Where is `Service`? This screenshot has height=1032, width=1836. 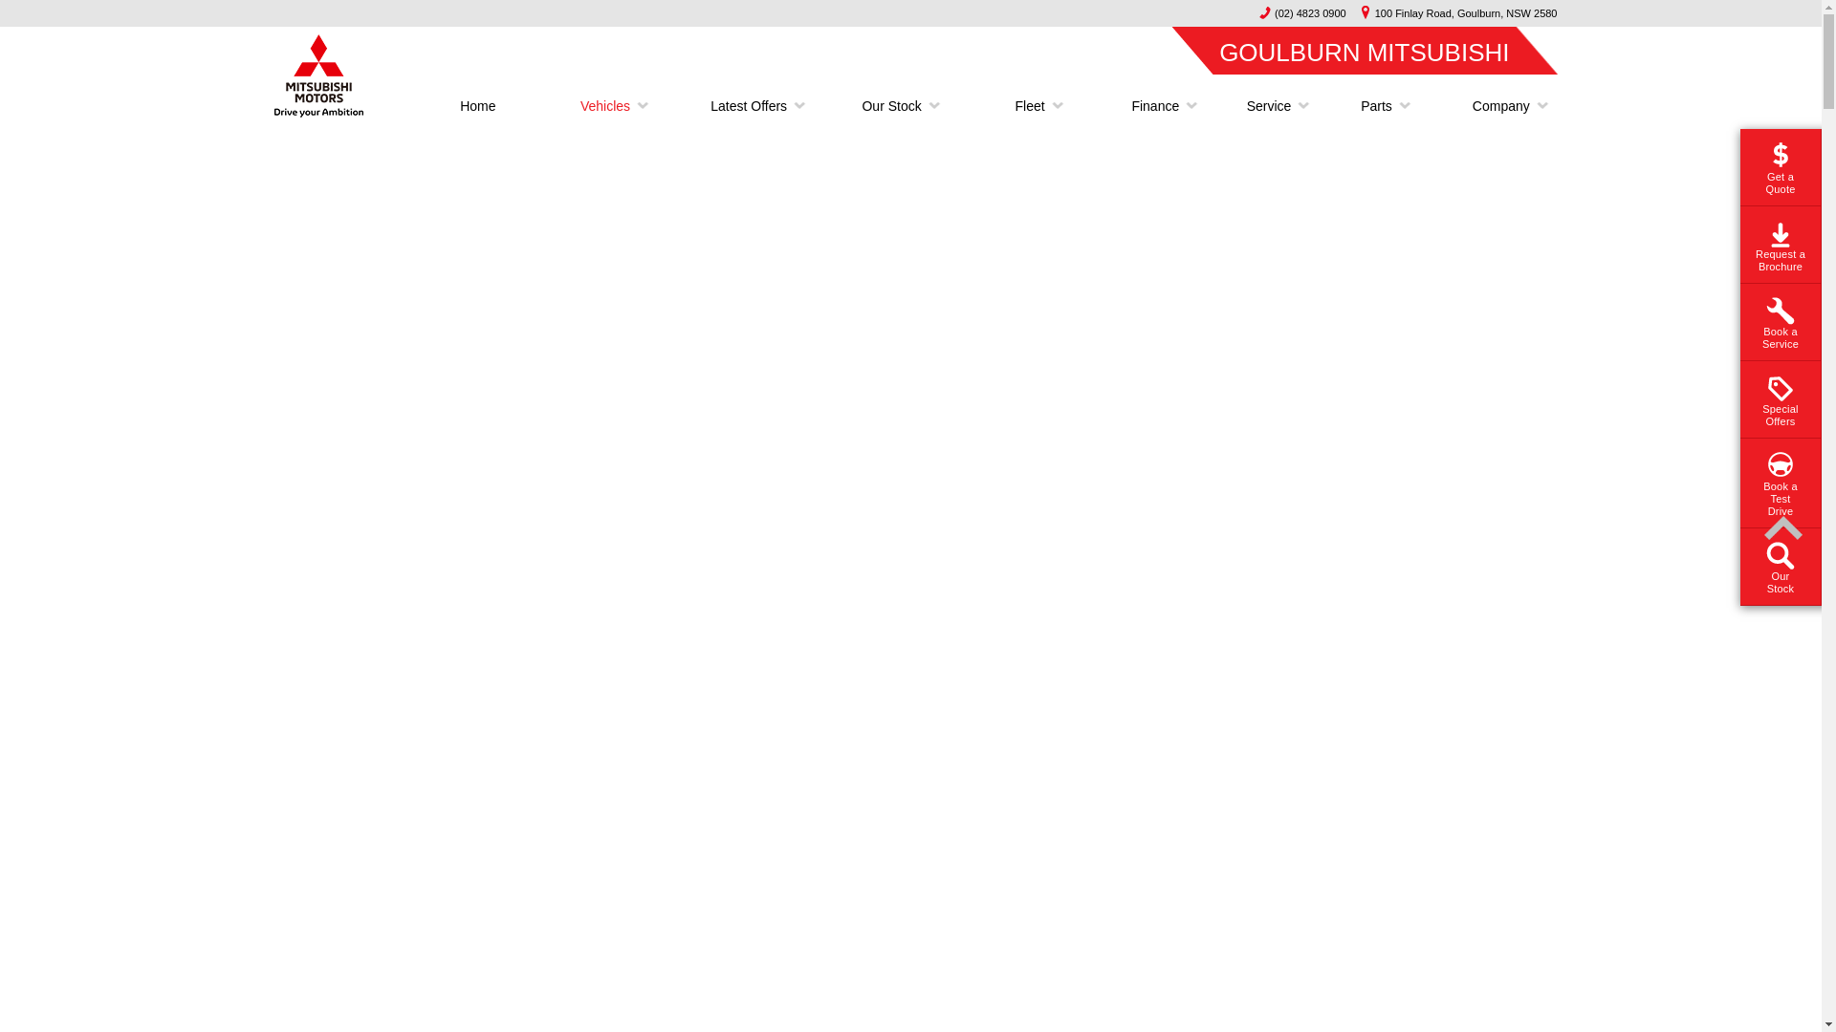
Service is located at coordinates (1270, 106).